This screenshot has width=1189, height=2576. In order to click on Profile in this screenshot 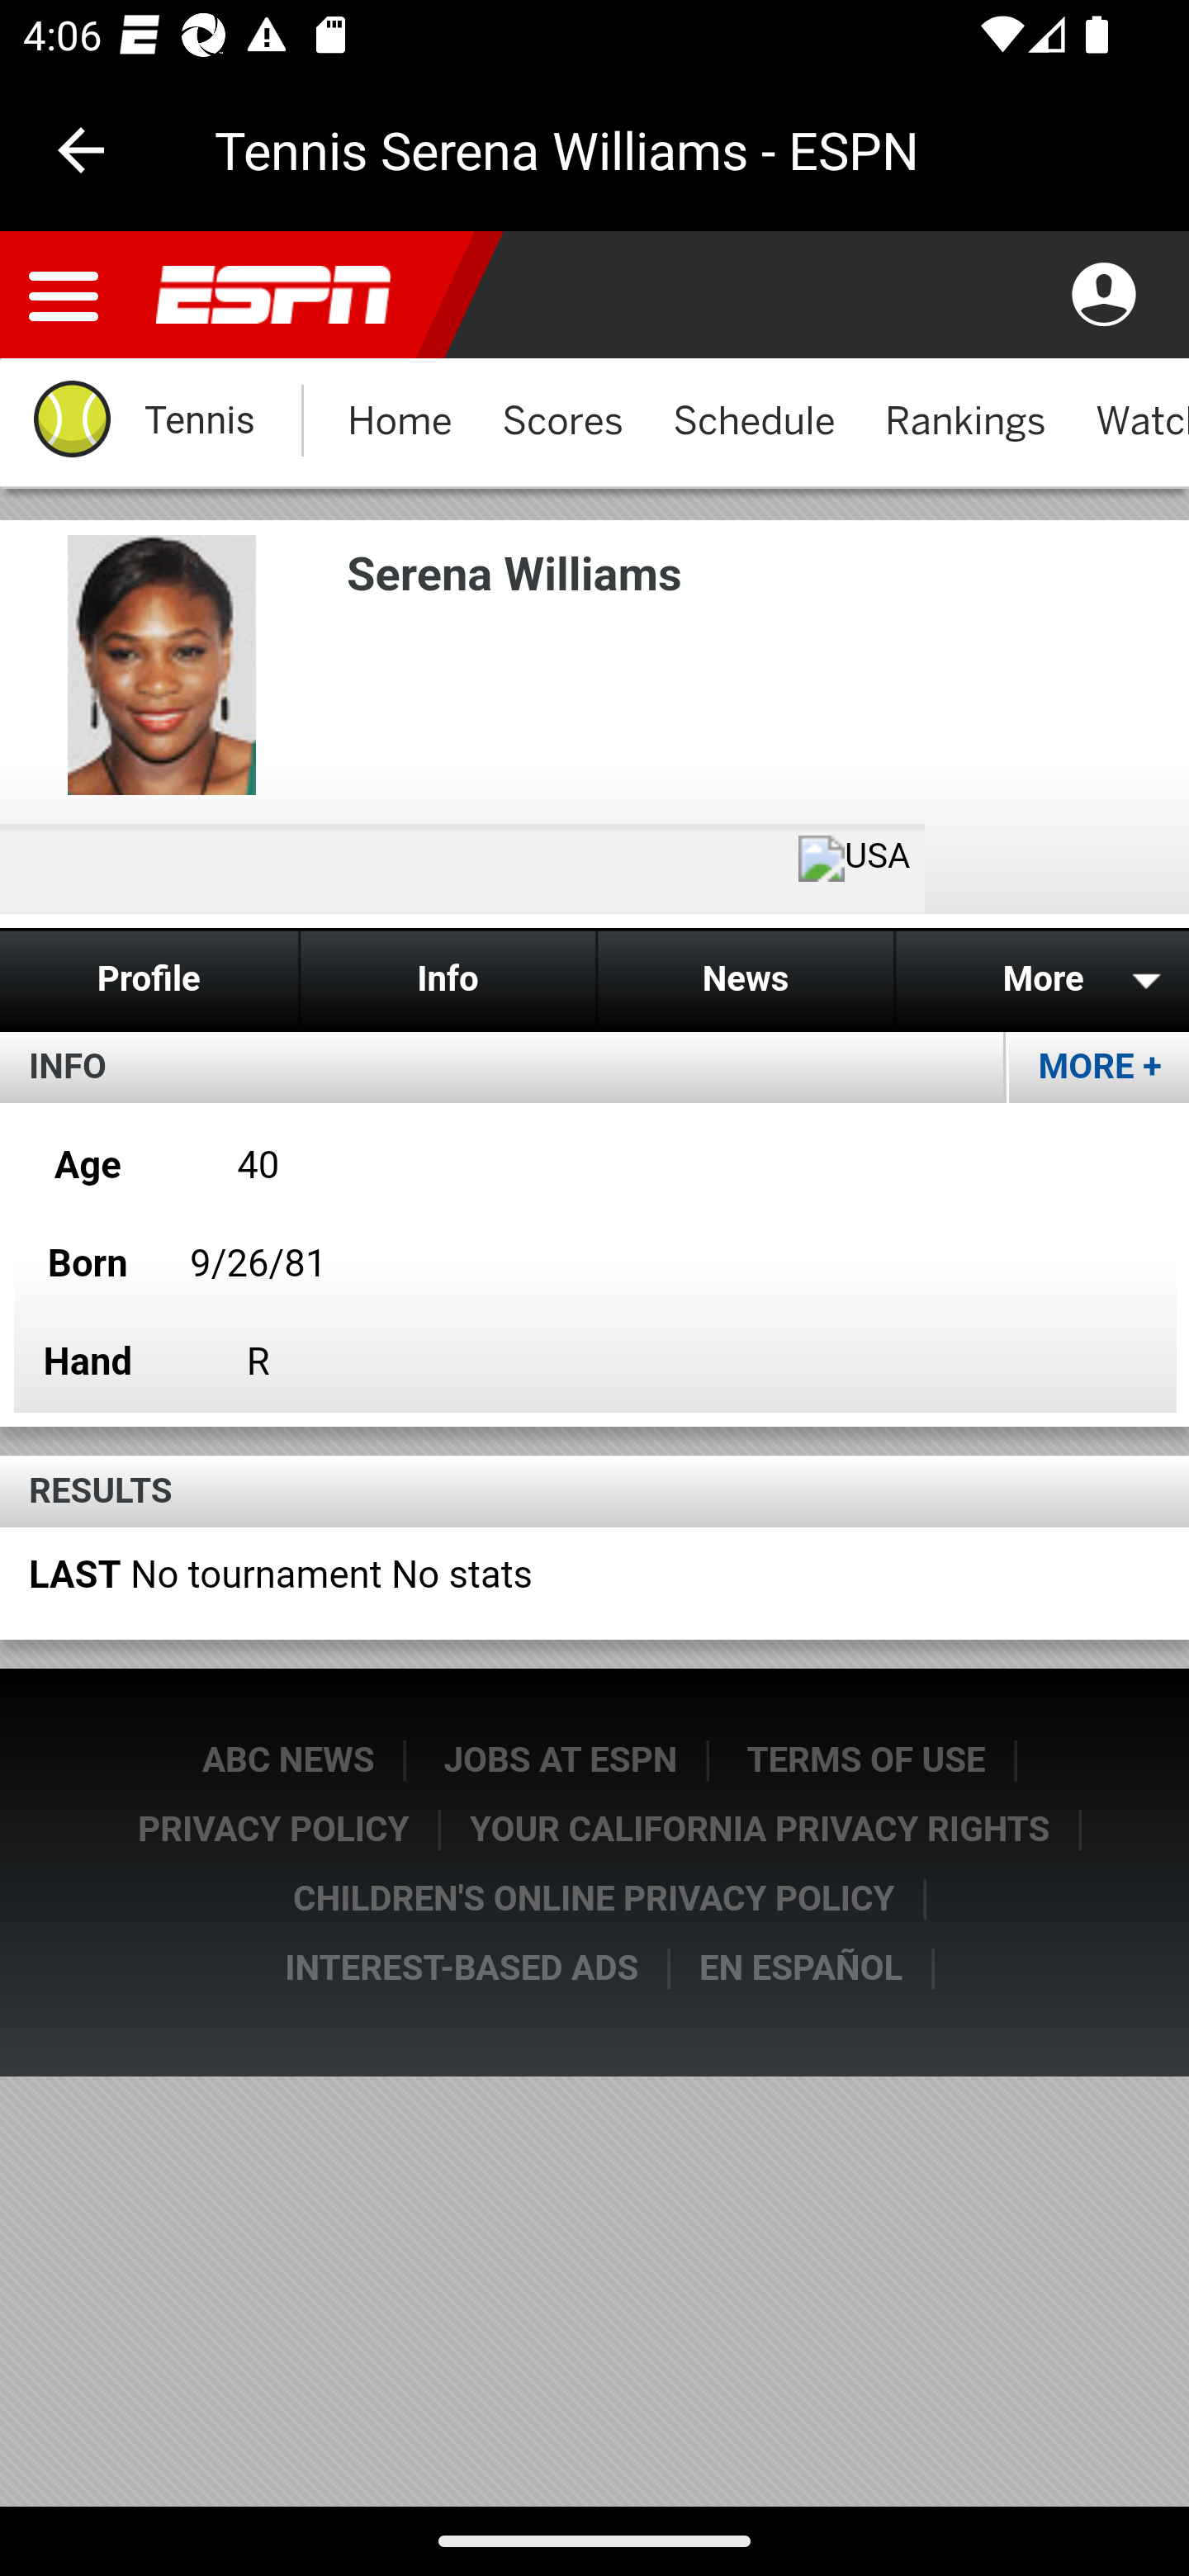, I will do `click(150, 978)`.